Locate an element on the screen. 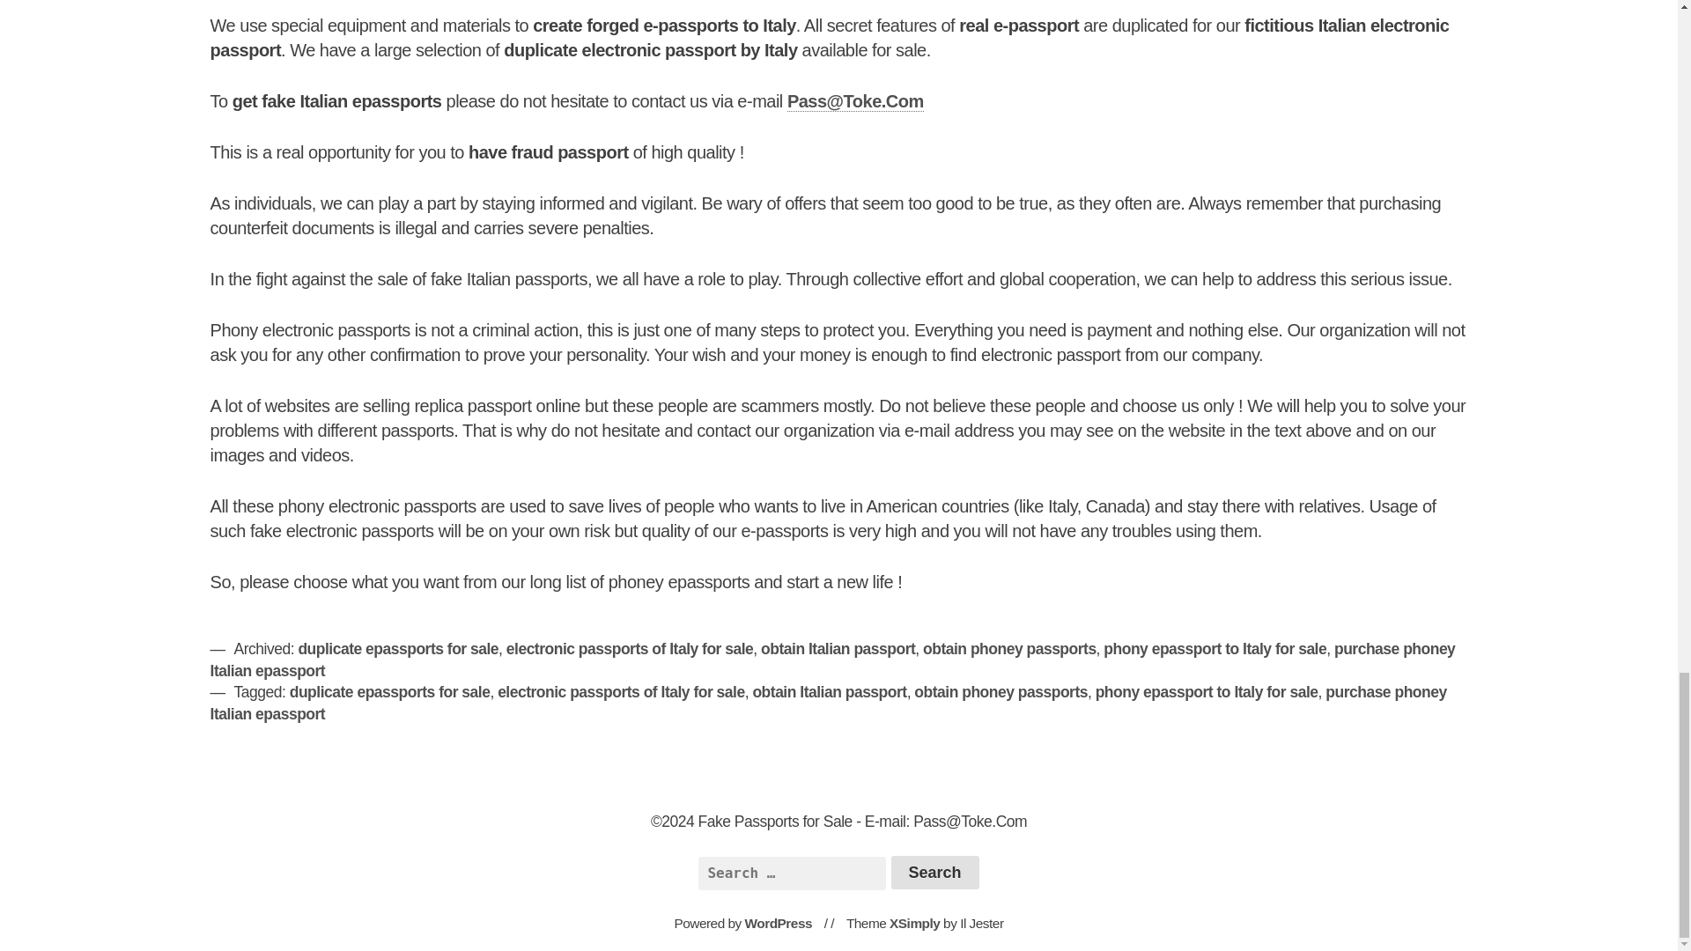 The height and width of the screenshot is (951, 1691). XSimply is located at coordinates (914, 923).